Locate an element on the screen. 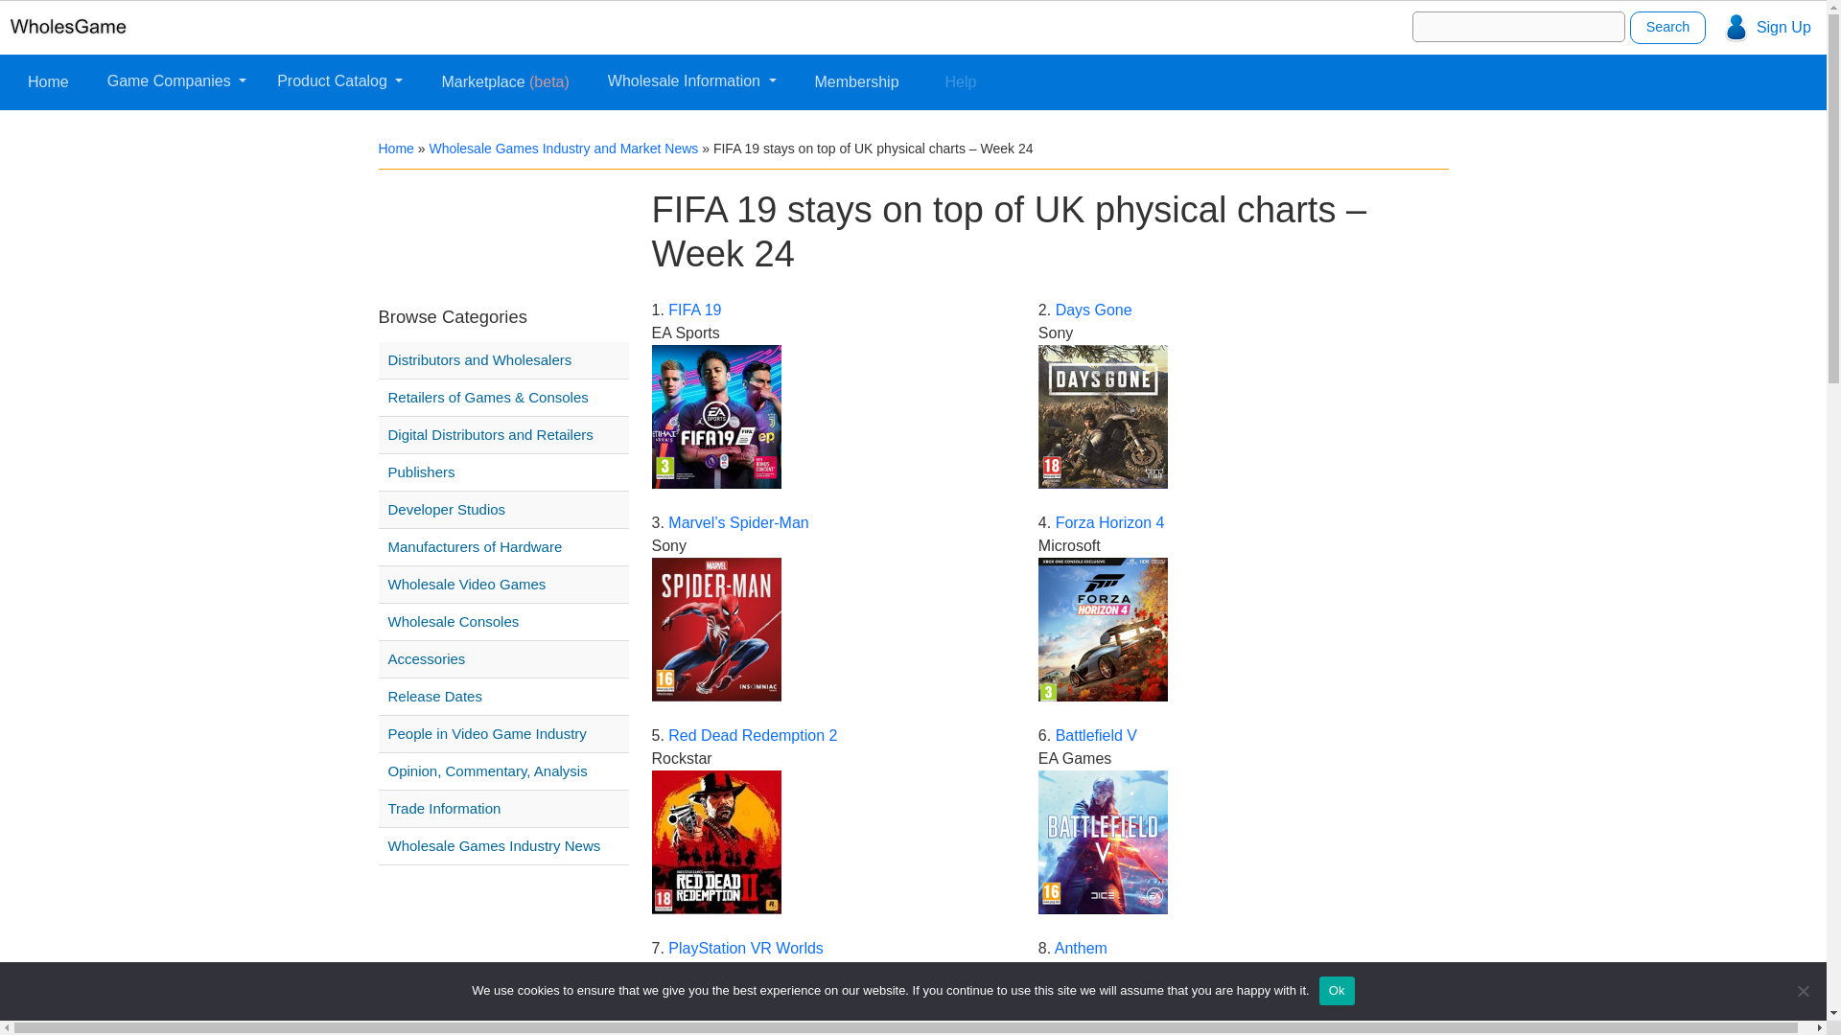 The image size is (1841, 1035). Home is located at coordinates (48, 81).